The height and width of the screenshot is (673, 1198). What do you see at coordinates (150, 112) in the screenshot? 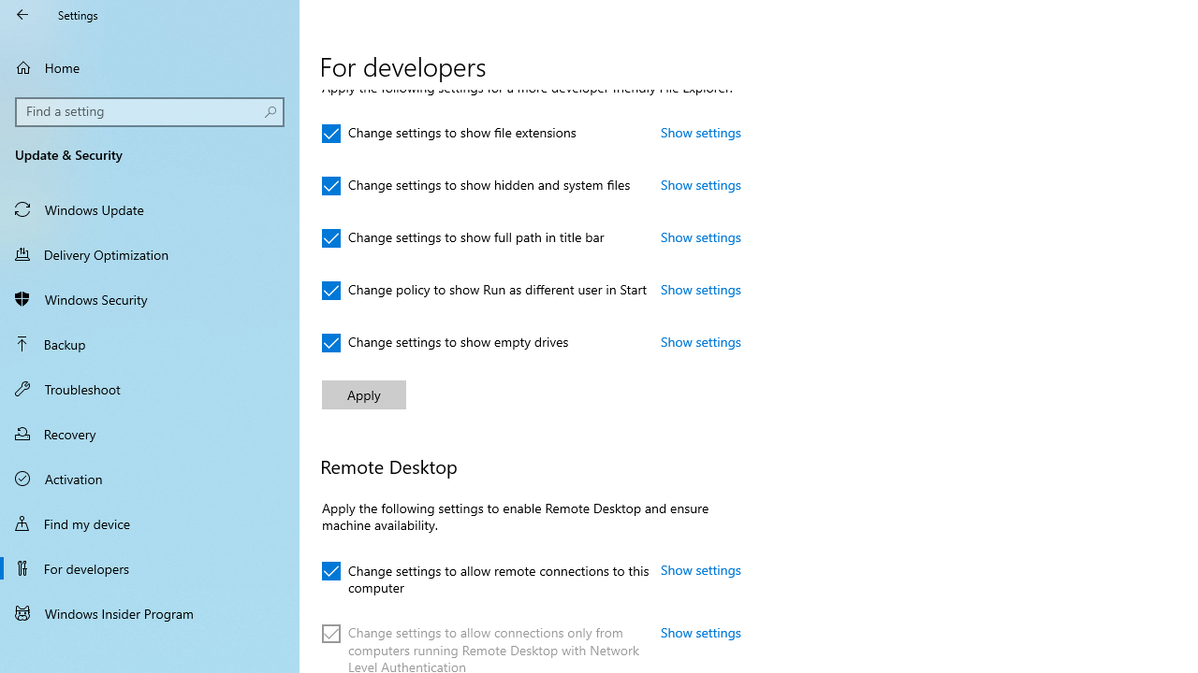
I see `Search box, Find a setting` at bounding box center [150, 112].